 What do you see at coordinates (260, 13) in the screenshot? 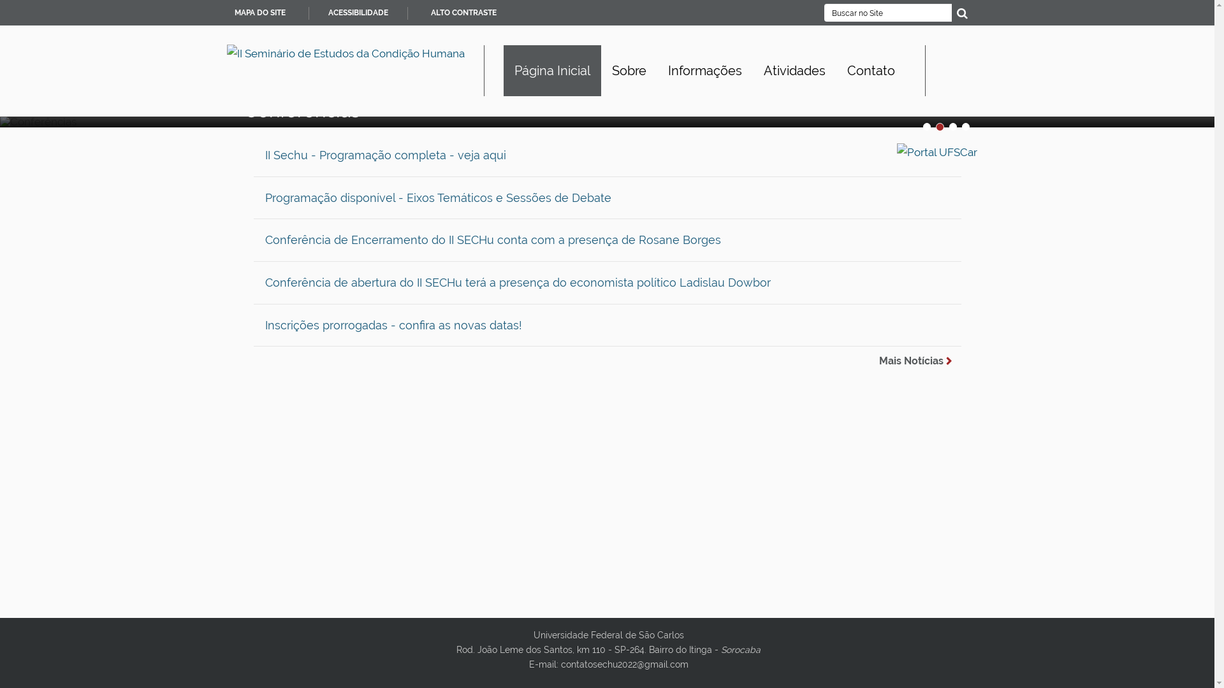
I see `MAPA DO SITE` at bounding box center [260, 13].